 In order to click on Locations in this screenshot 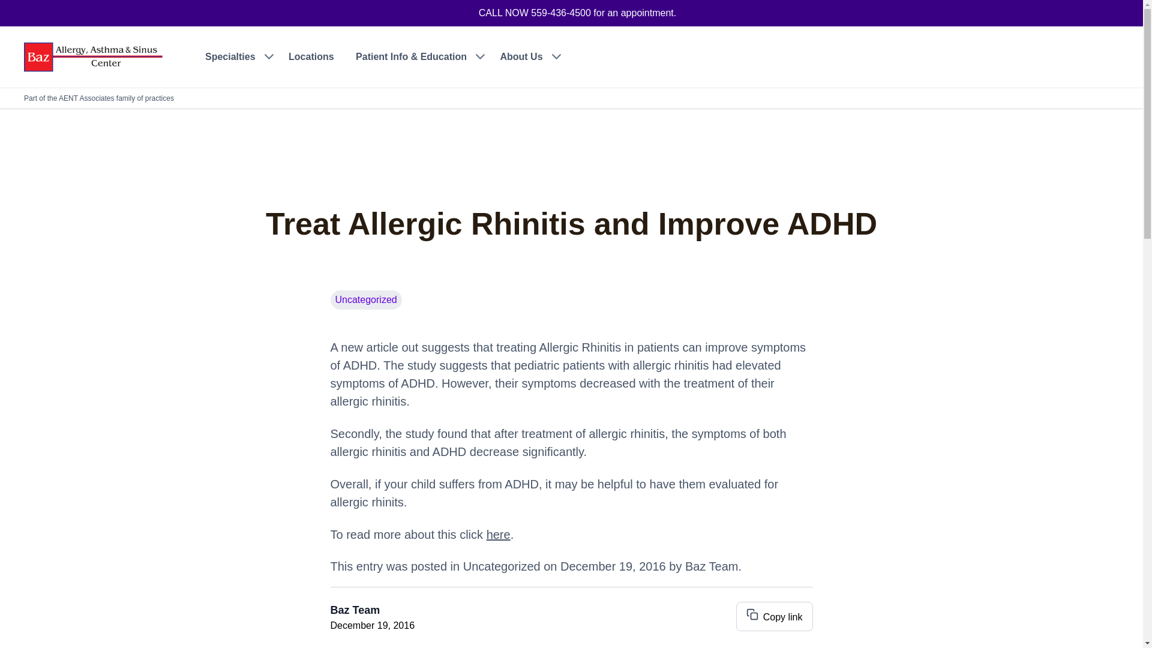, I will do `click(311, 56)`.